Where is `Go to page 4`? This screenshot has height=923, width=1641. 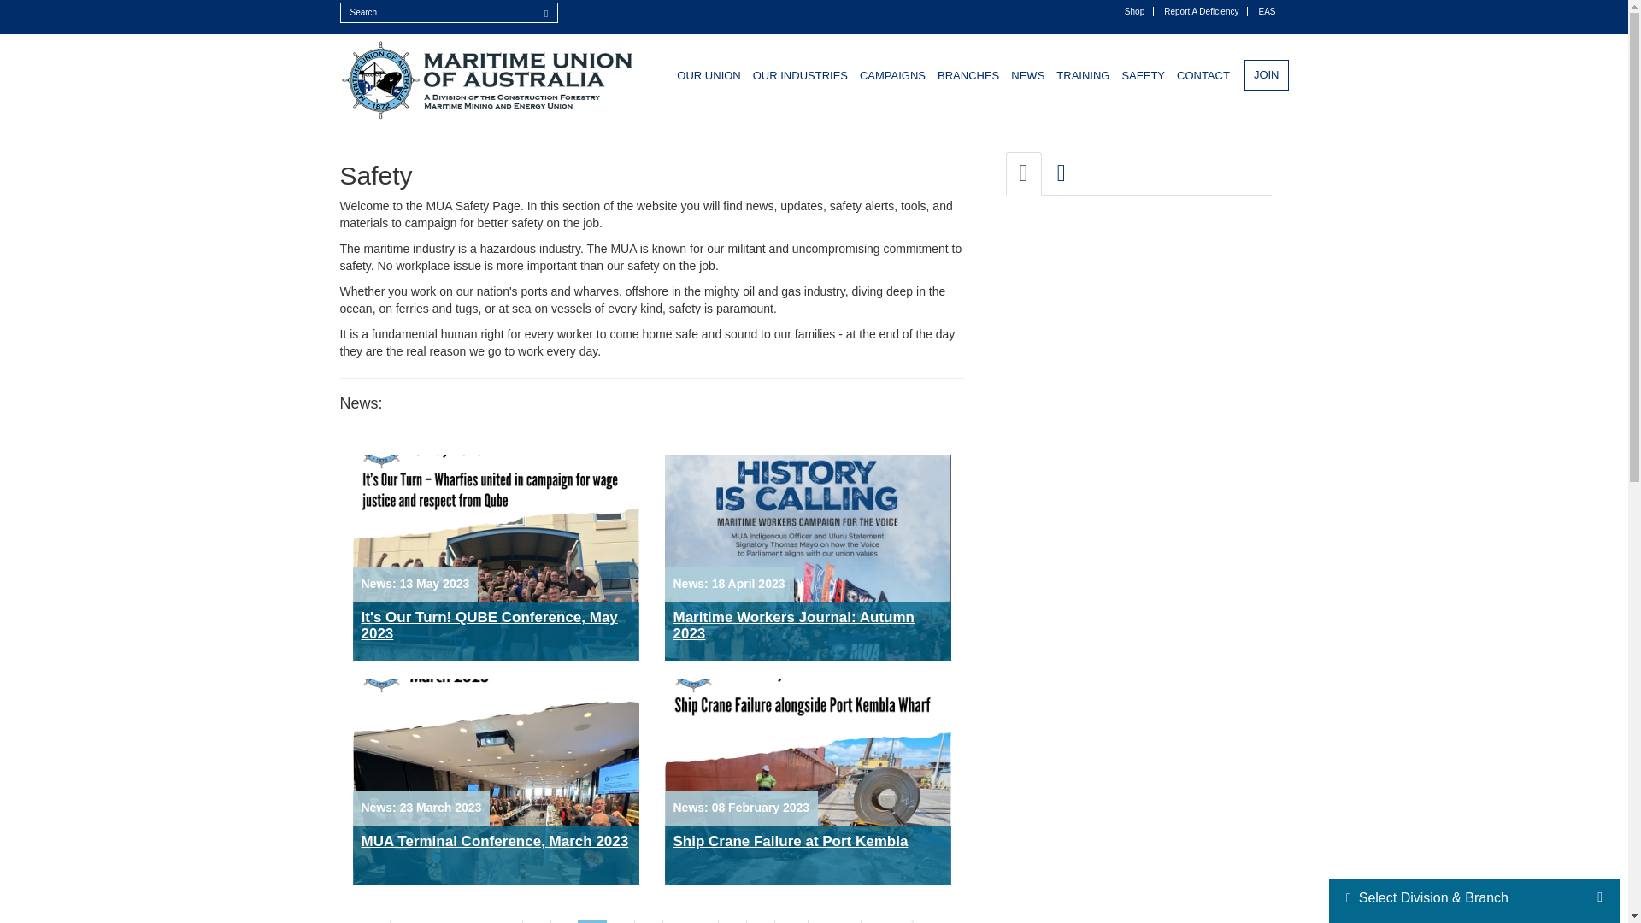
Go to page 4 is located at coordinates (621, 921).